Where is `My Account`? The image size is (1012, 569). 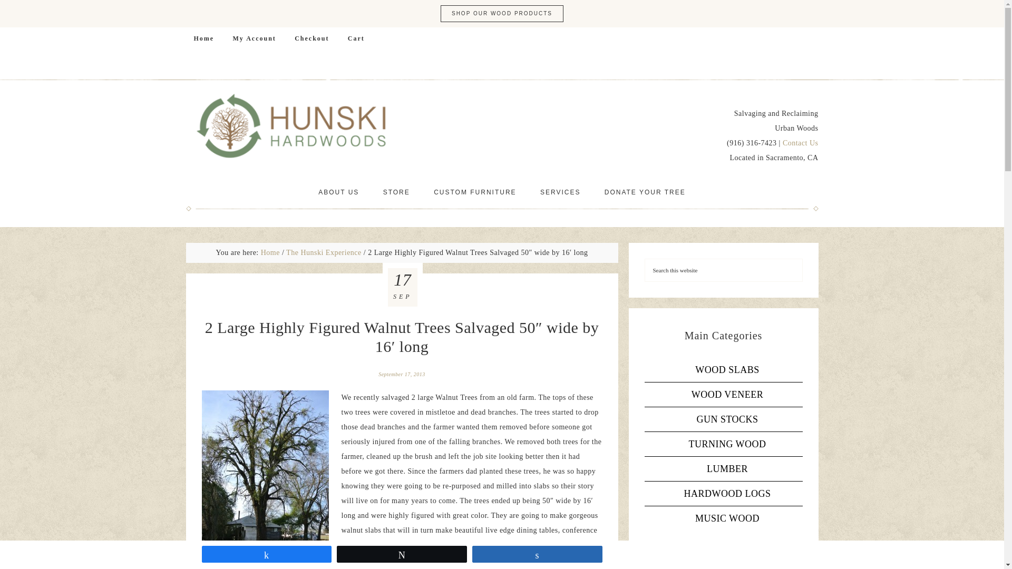
My Account is located at coordinates (254, 38).